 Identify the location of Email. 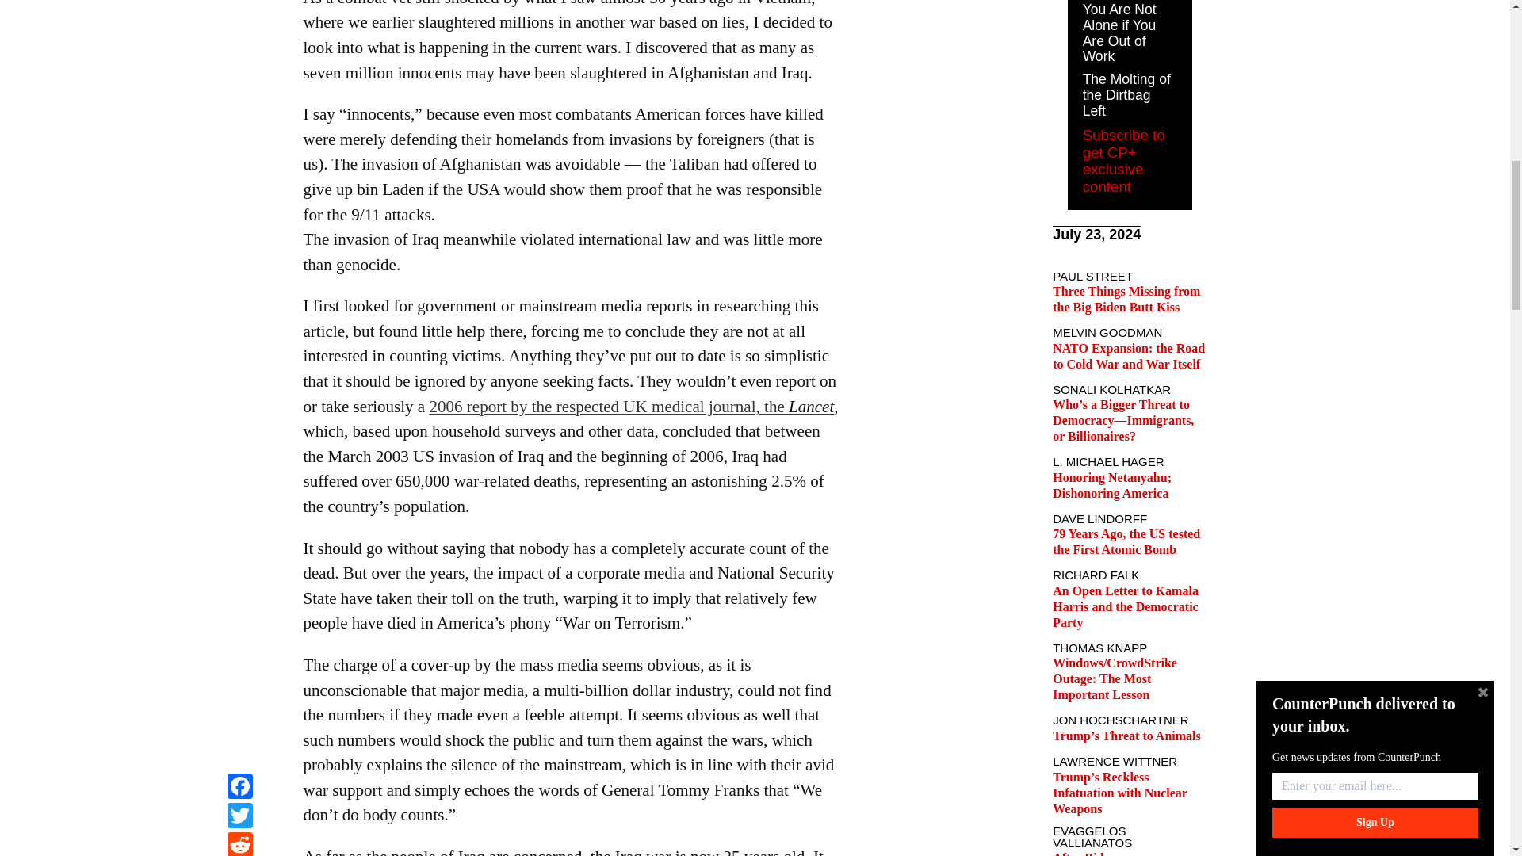
(239, 20).